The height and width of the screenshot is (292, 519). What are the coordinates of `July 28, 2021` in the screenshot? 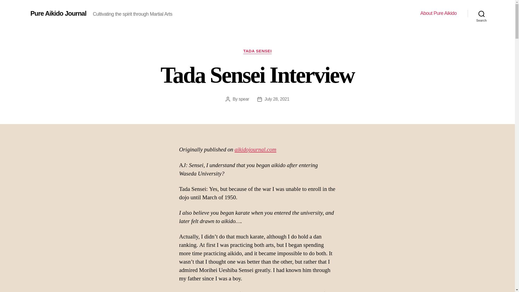 It's located at (277, 99).